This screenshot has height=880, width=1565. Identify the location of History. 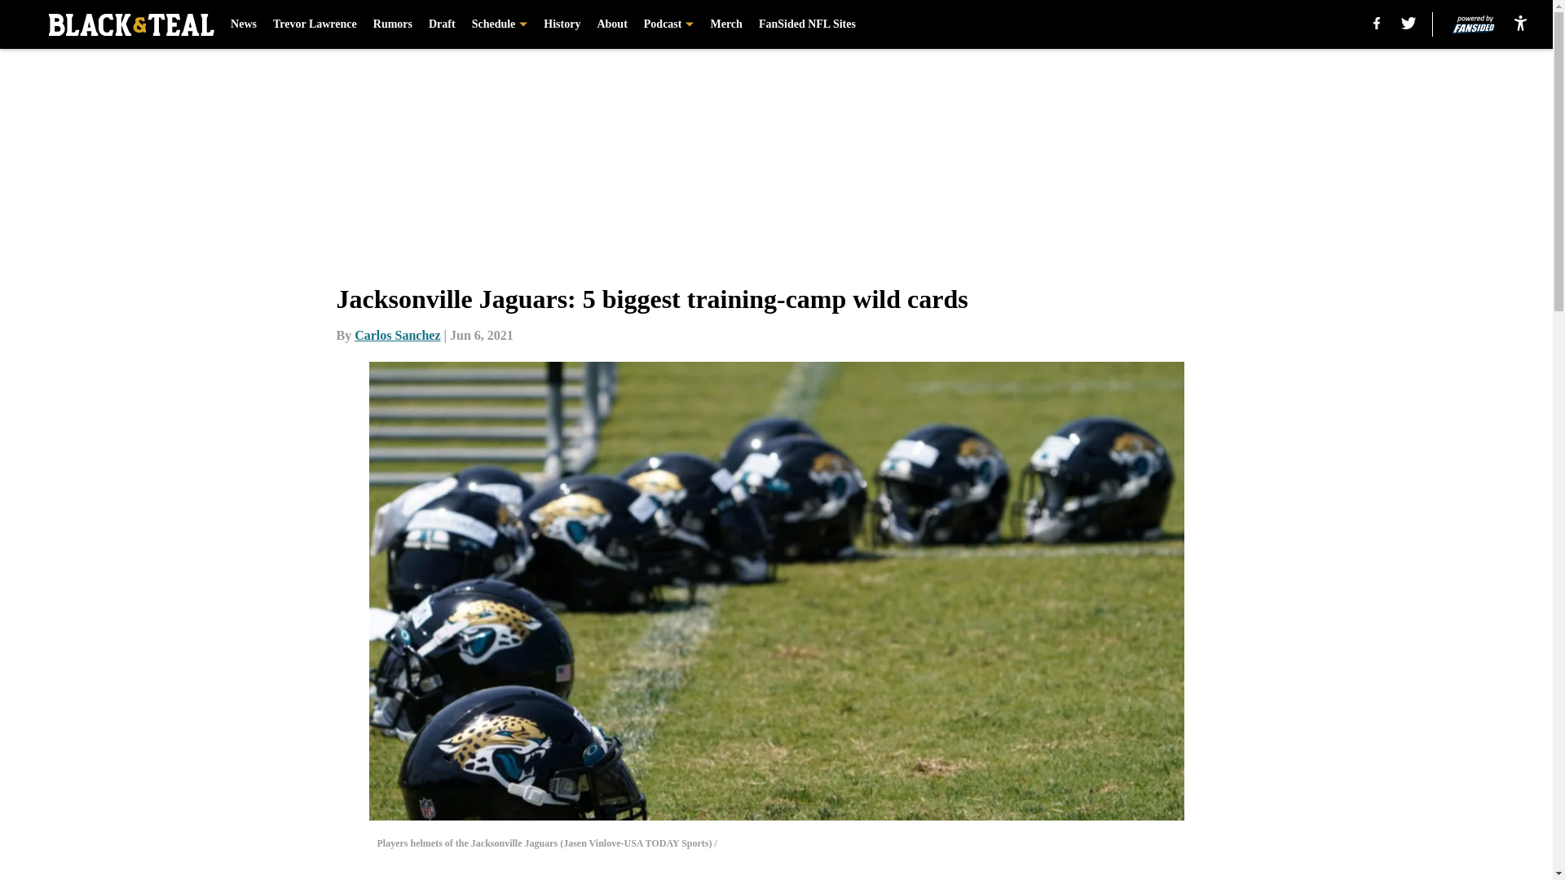
(562, 24).